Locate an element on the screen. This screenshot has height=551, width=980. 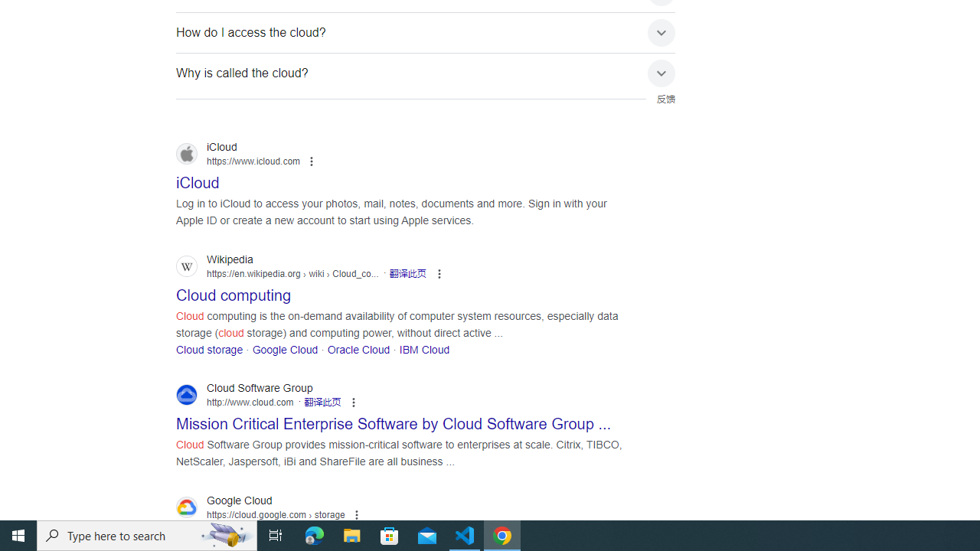
Oracle Cloud is located at coordinates (358, 349).